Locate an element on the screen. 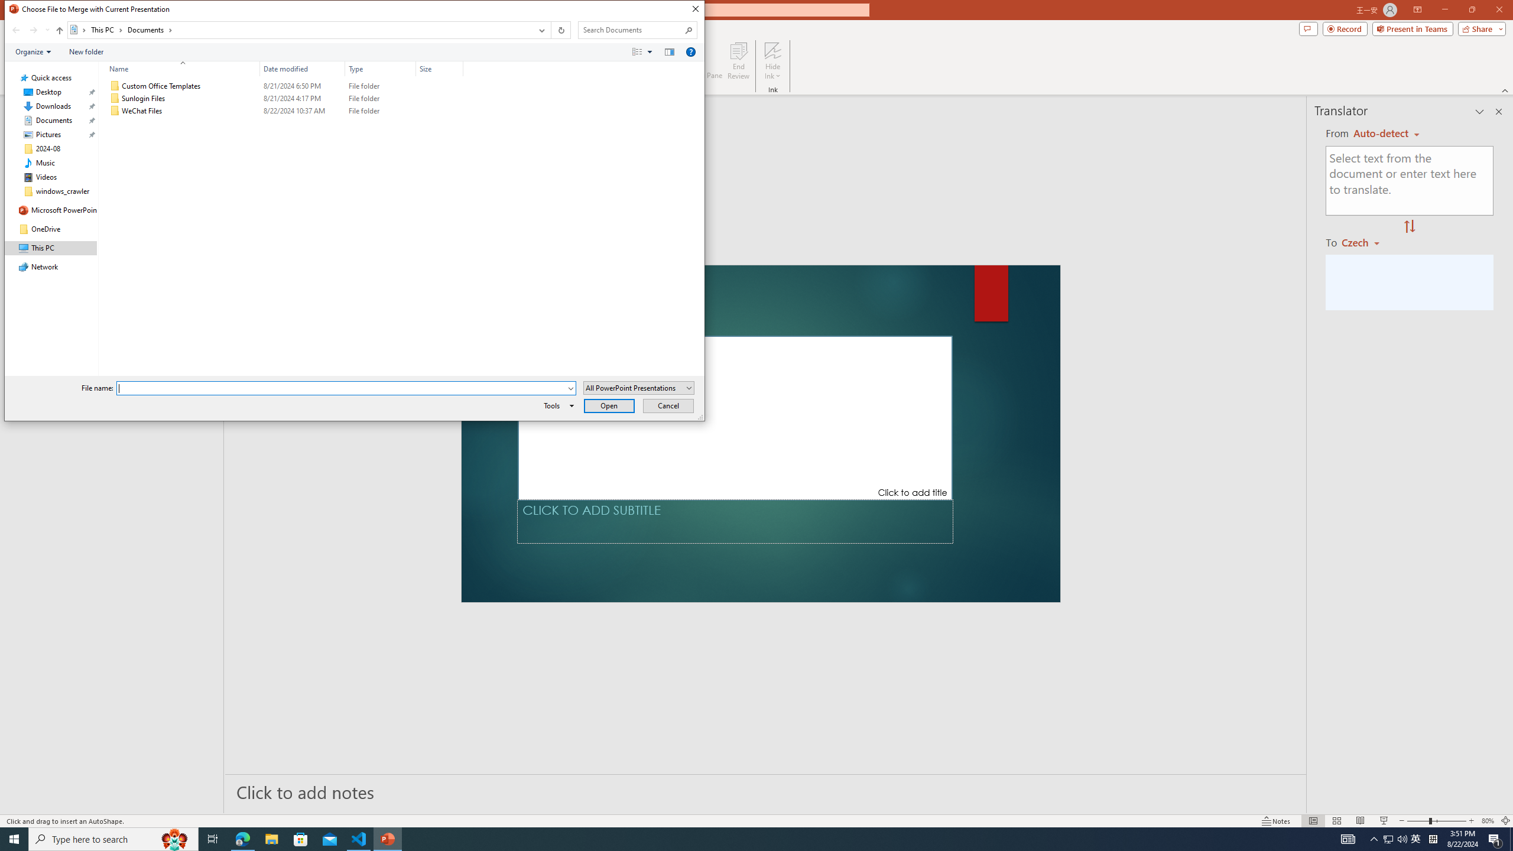 The image size is (1513, 851). Up band toolbar is located at coordinates (59, 32).